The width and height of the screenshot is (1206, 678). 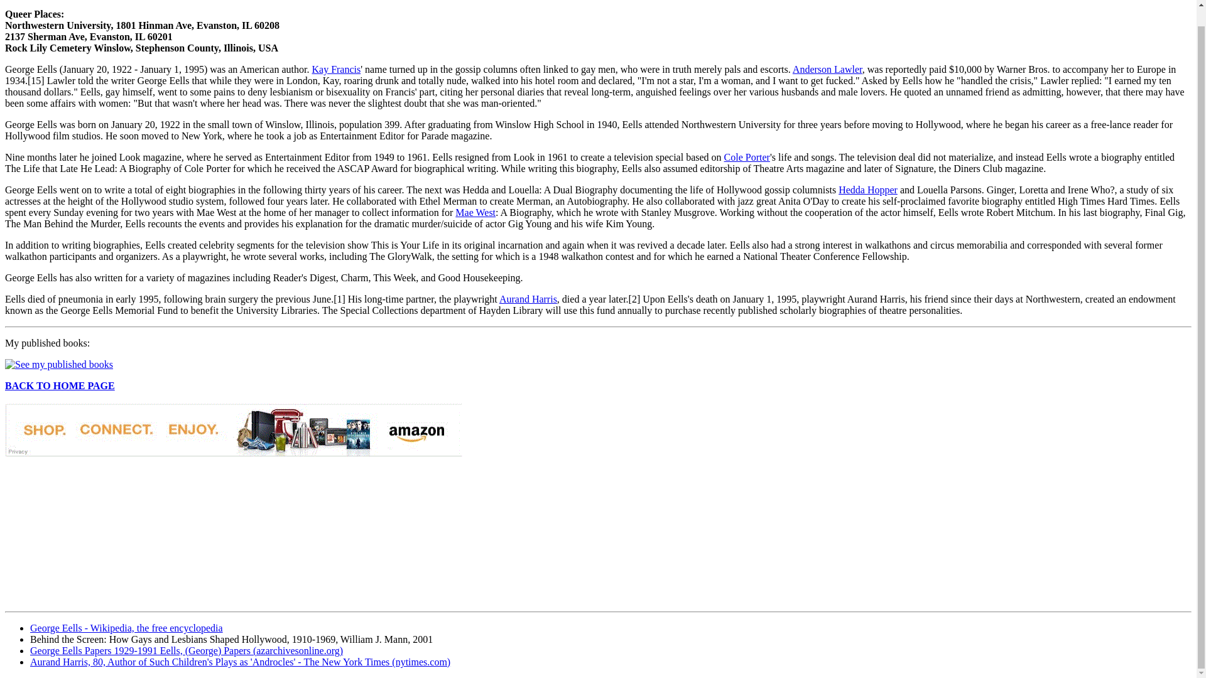 I want to click on Kay Francis, so click(x=335, y=69).